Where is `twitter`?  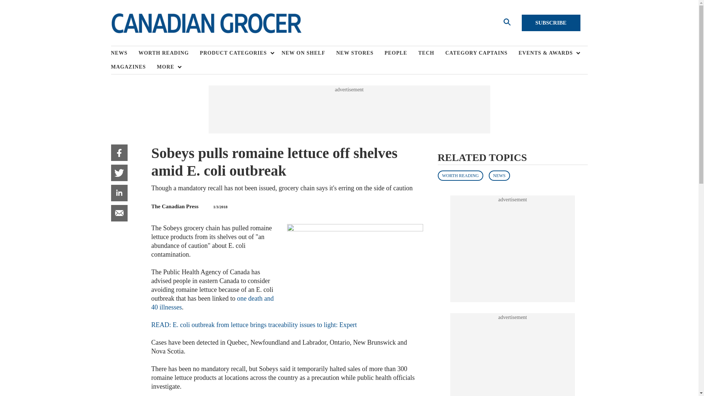
twitter is located at coordinates (119, 173).